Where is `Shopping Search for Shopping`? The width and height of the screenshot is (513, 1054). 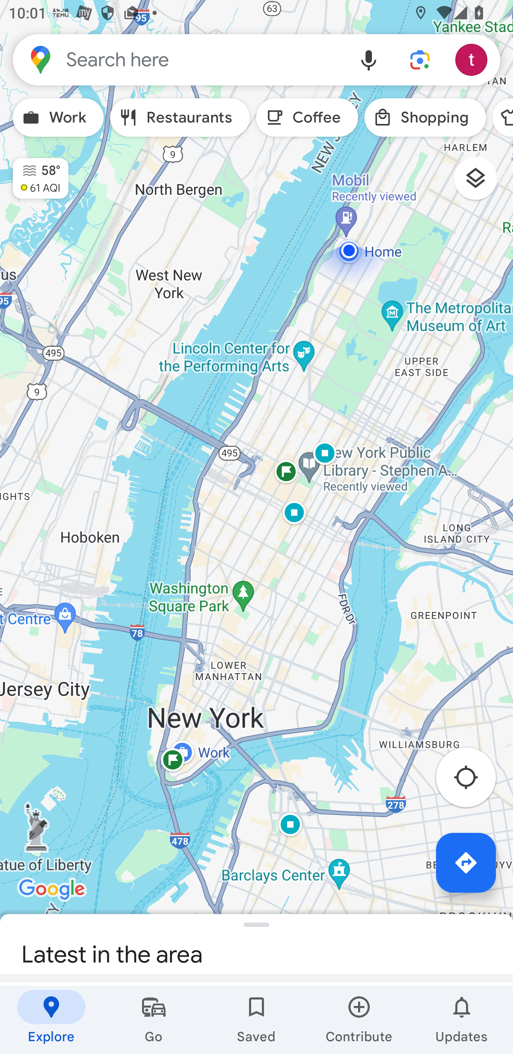 Shopping Search for Shopping is located at coordinates (425, 118).